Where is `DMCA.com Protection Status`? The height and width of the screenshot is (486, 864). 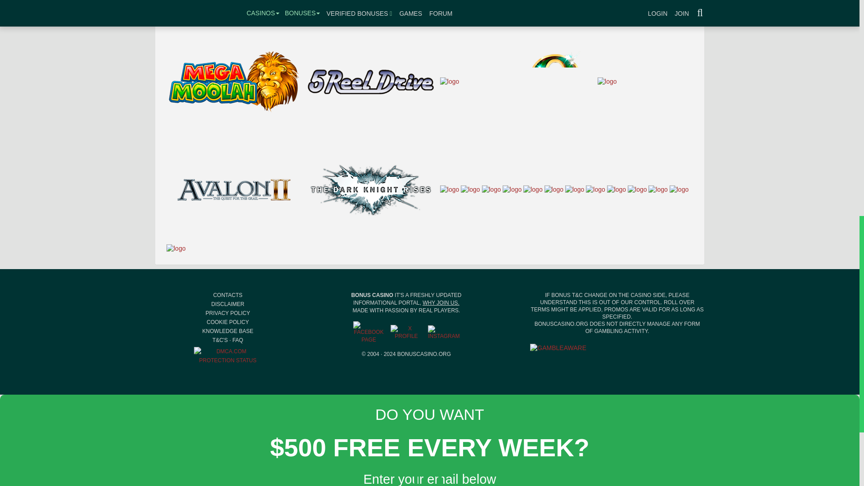
DMCA.com Protection Status is located at coordinates (228, 355).